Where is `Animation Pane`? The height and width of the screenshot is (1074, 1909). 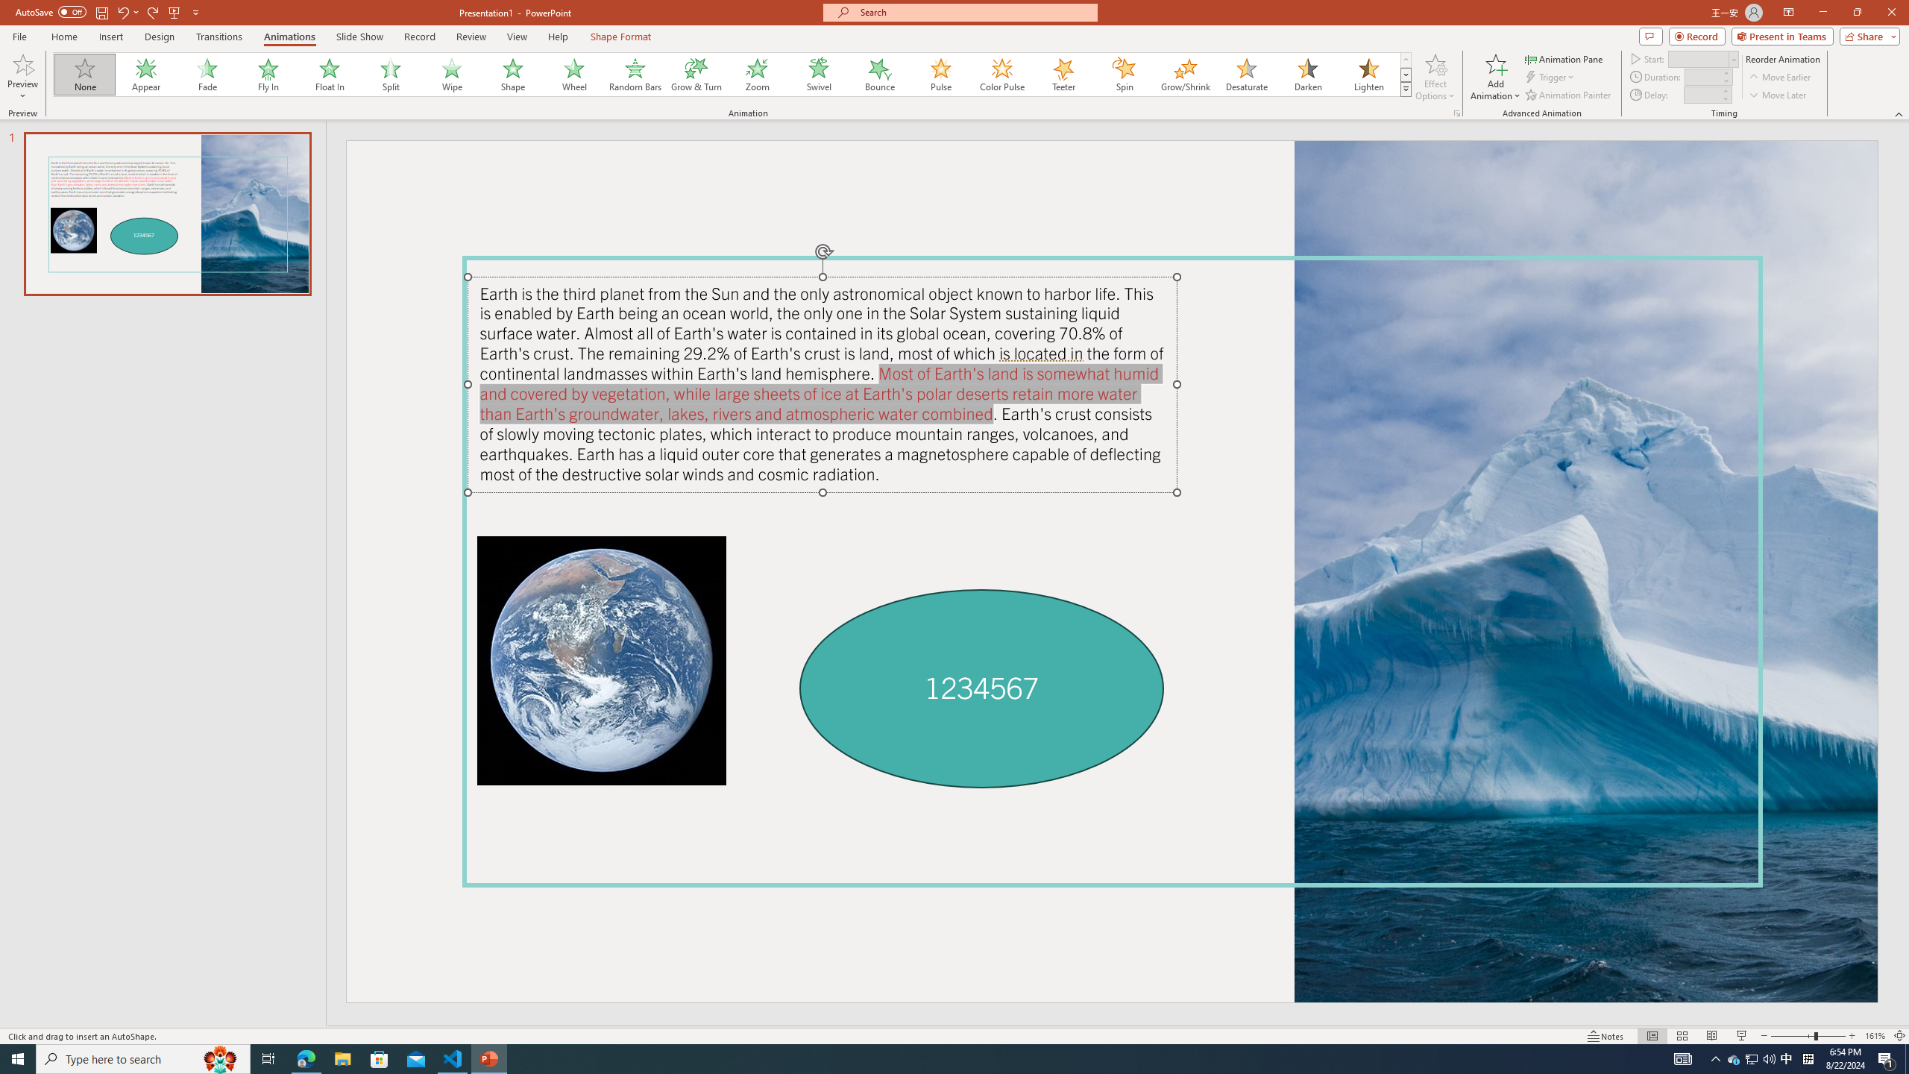
Animation Pane is located at coordinates (1564, 58).